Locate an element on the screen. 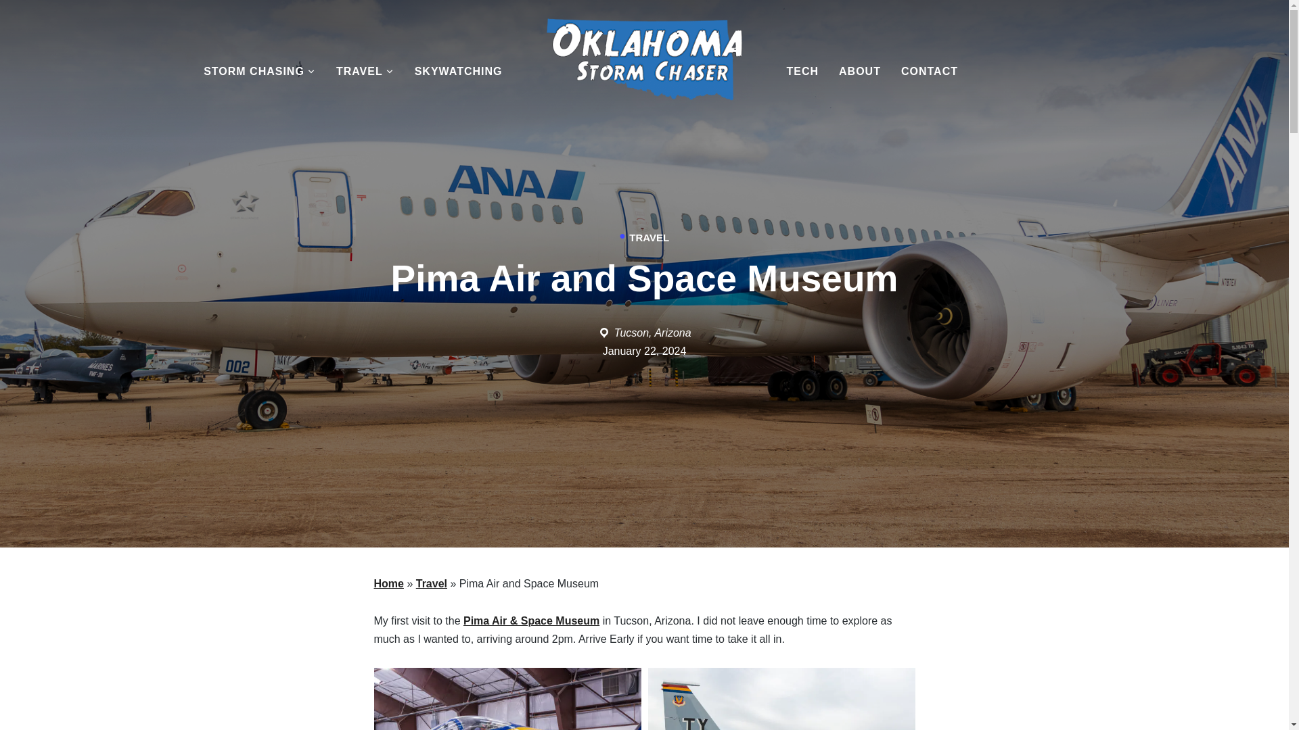 This screenshot has width=1299, height=730. Travel is located at coordinates (431, 583).